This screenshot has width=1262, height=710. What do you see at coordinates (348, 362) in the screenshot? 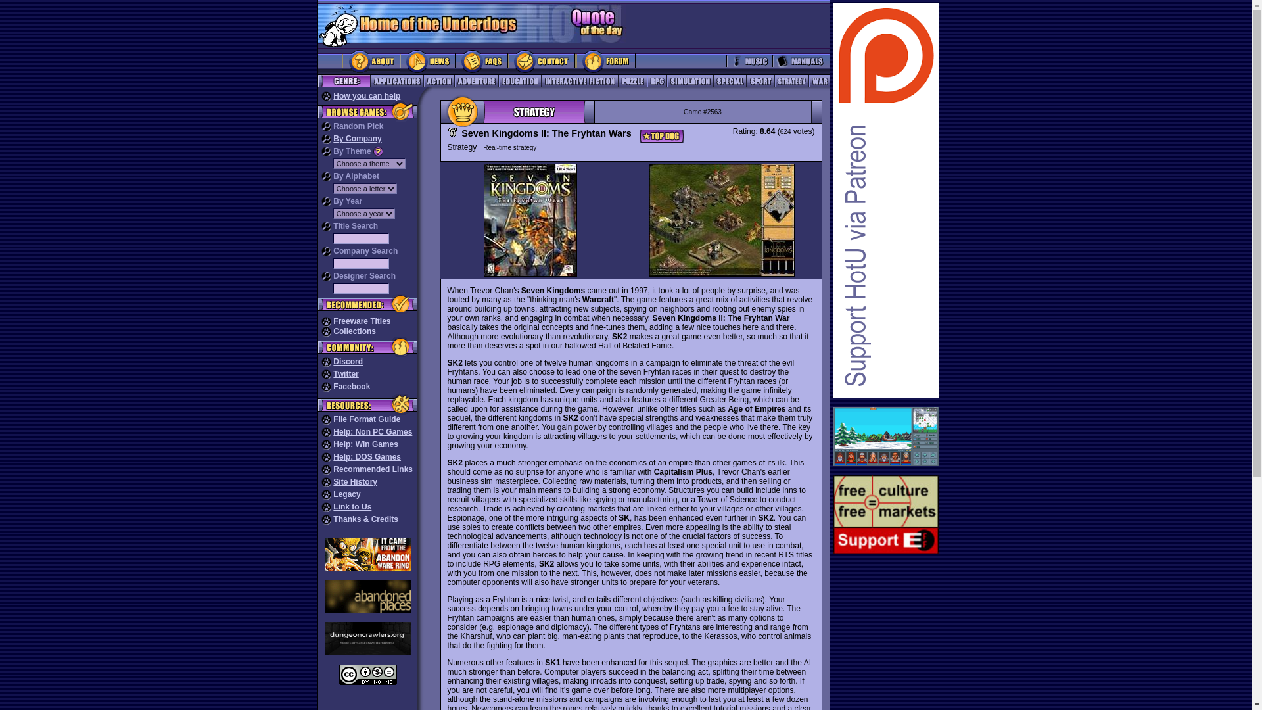
I see `Discord` at bounding box center [348, 362].